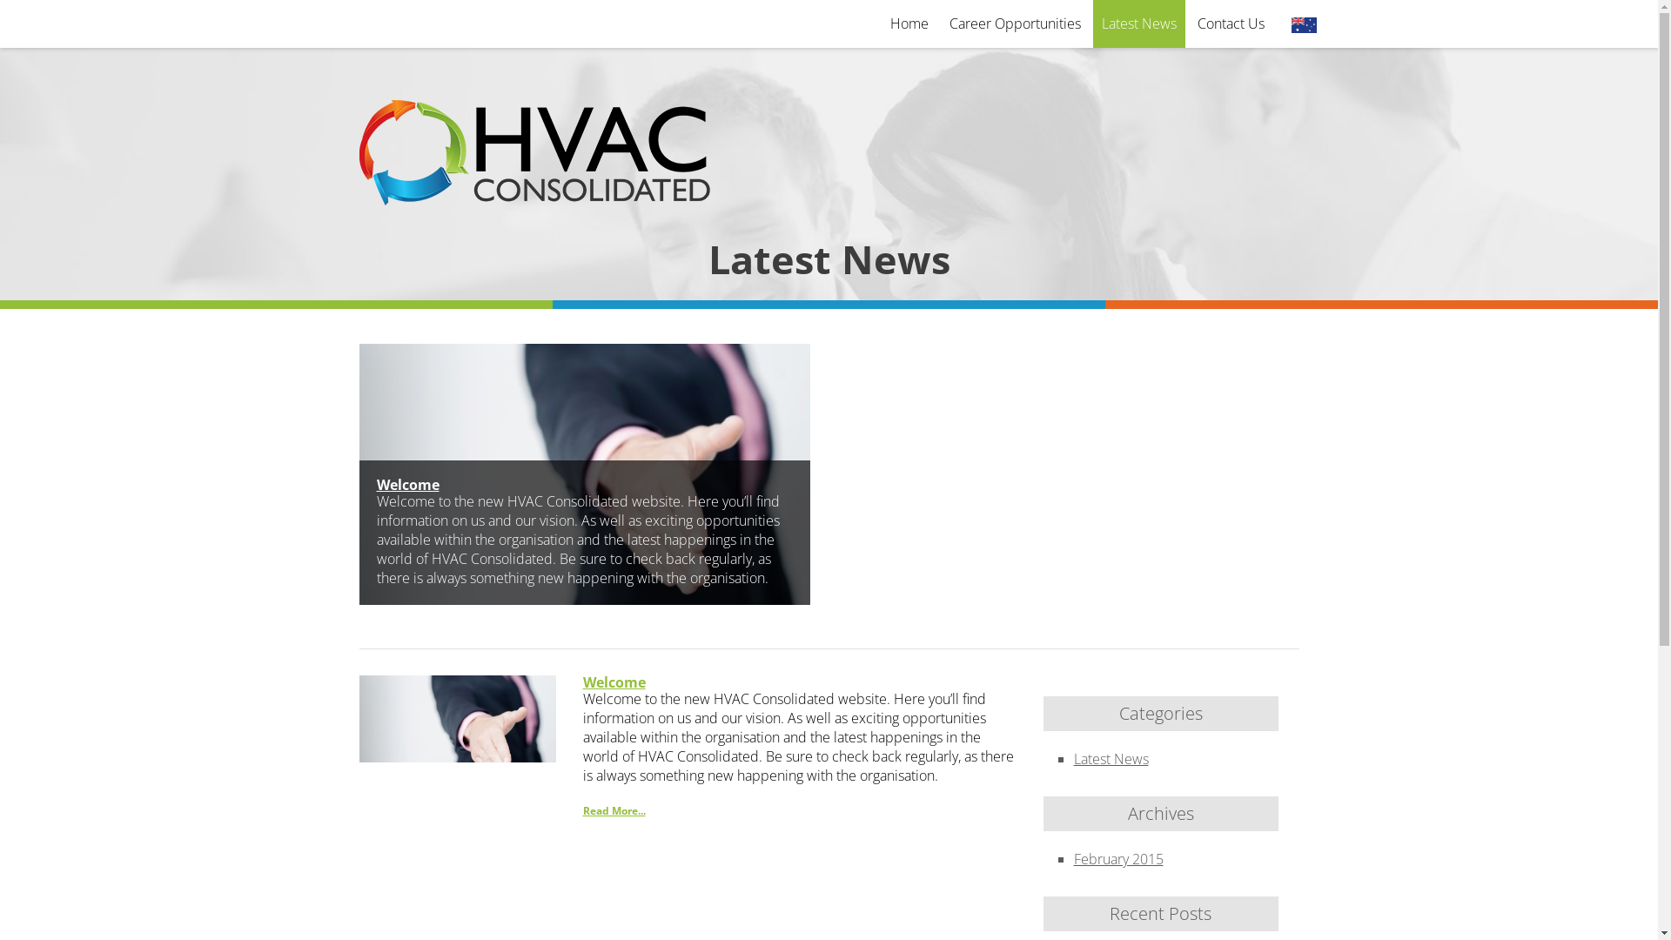  I want to click on Contact Us, so click(1231, 24).